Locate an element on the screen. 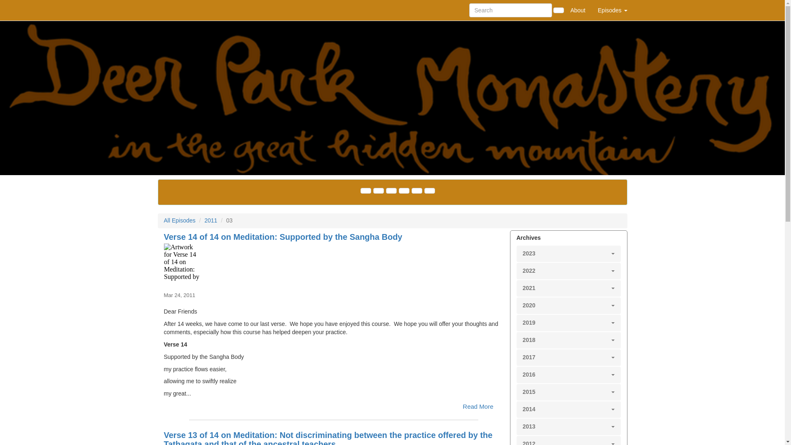  Listen on Apple Podcasts is located at coordinates (404, 190).